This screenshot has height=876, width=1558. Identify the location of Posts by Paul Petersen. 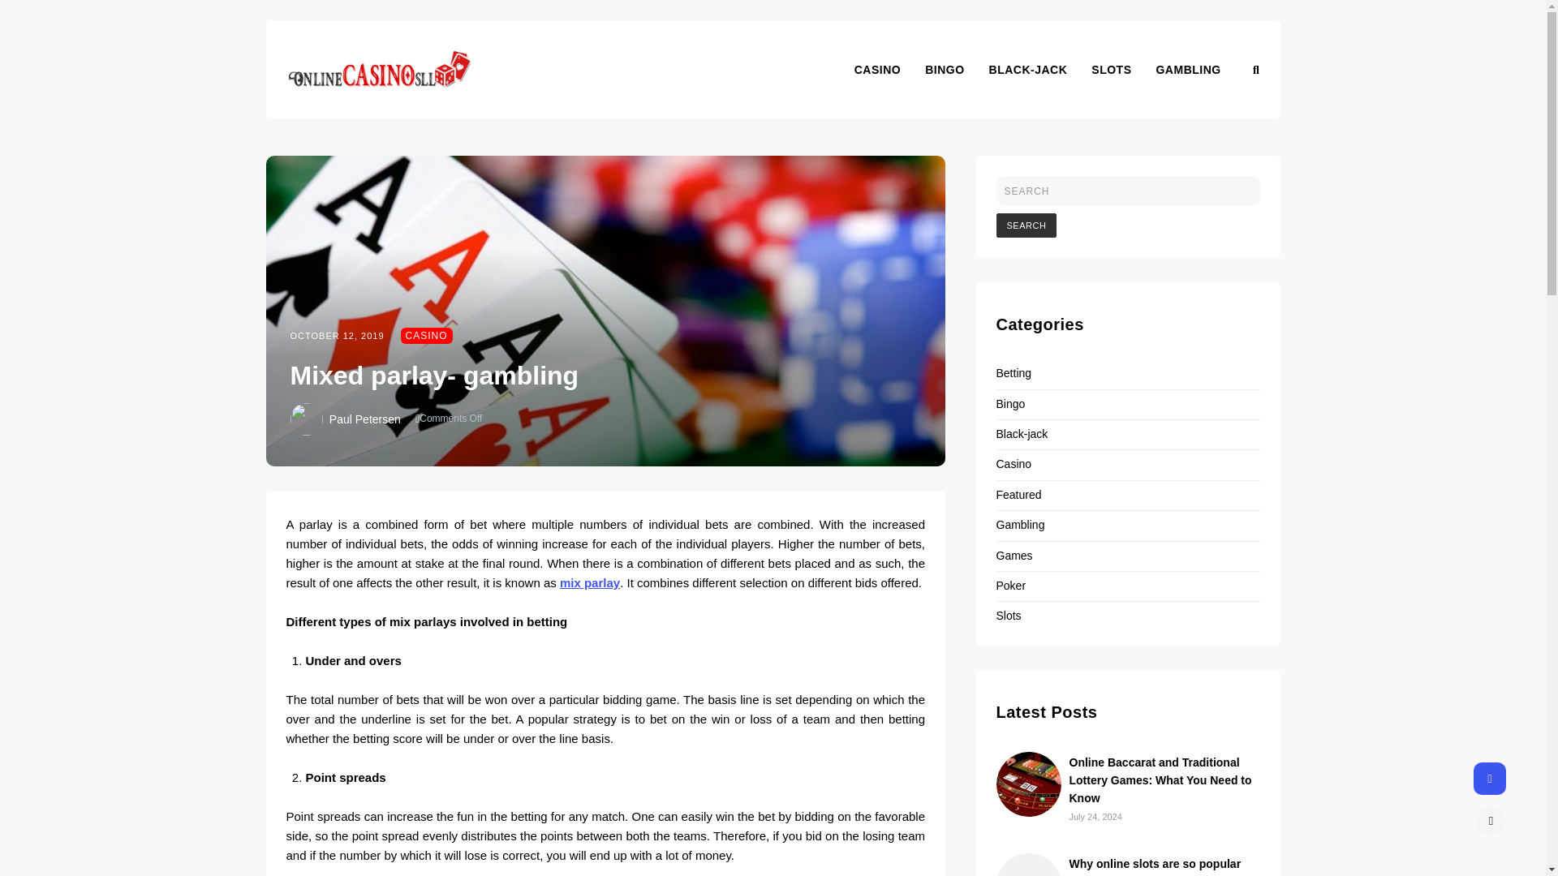
(364, 419).